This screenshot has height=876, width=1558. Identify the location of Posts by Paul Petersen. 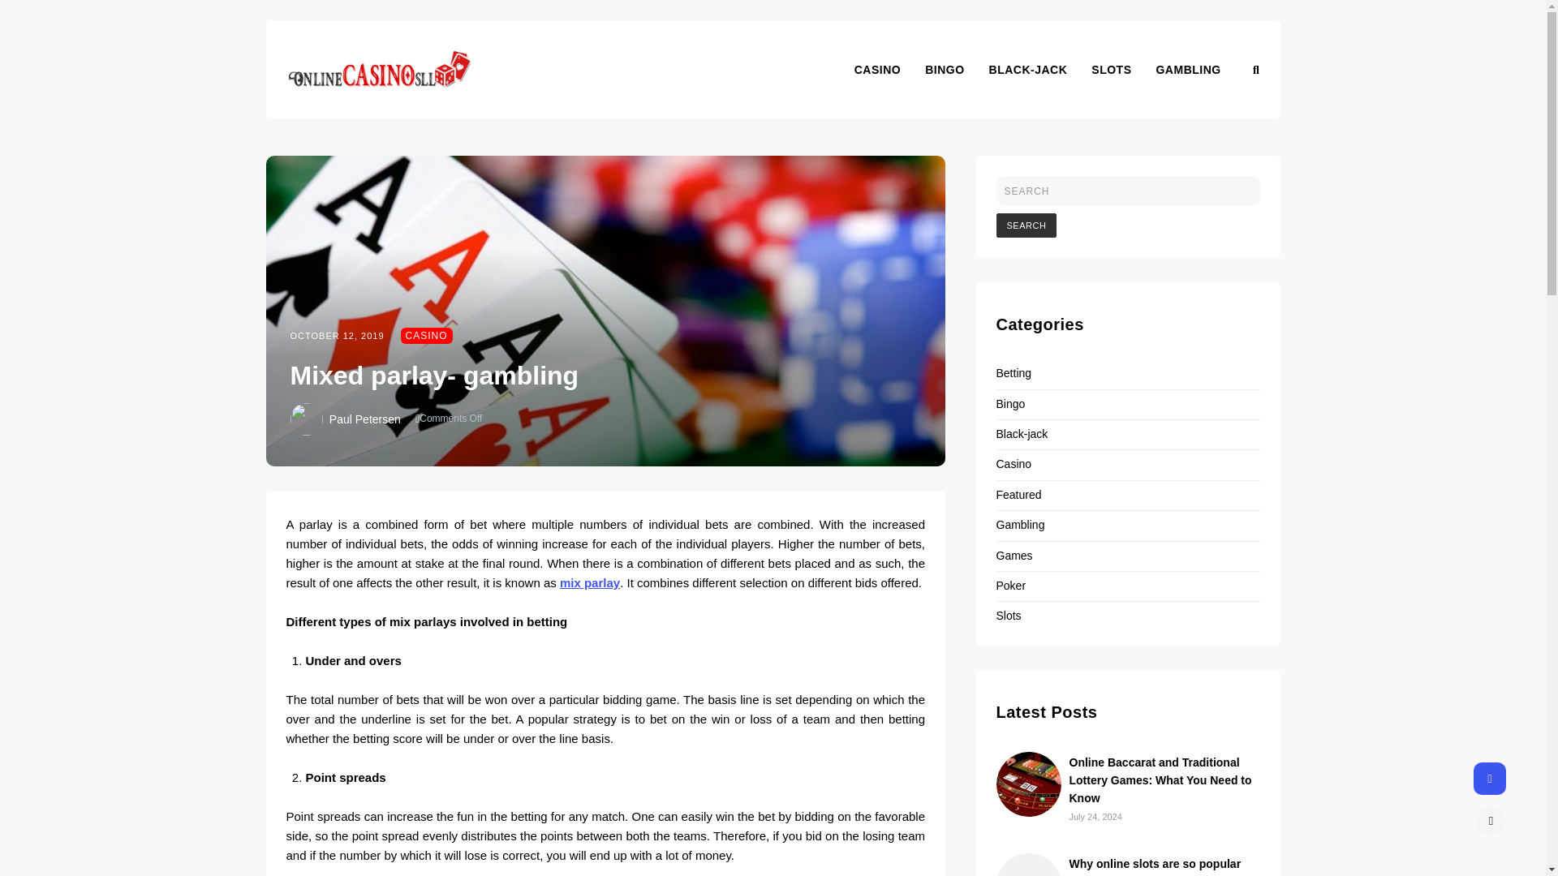
(364, 419).